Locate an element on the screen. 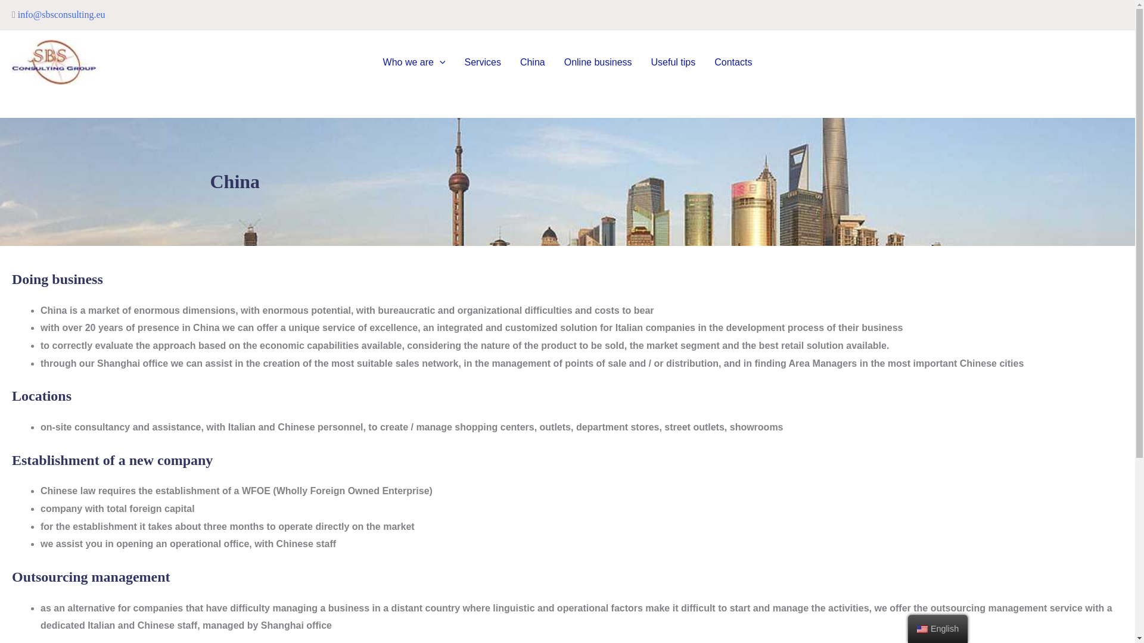 The image size is (1144, 643). Useful tips is located at coordinates (673, 63).